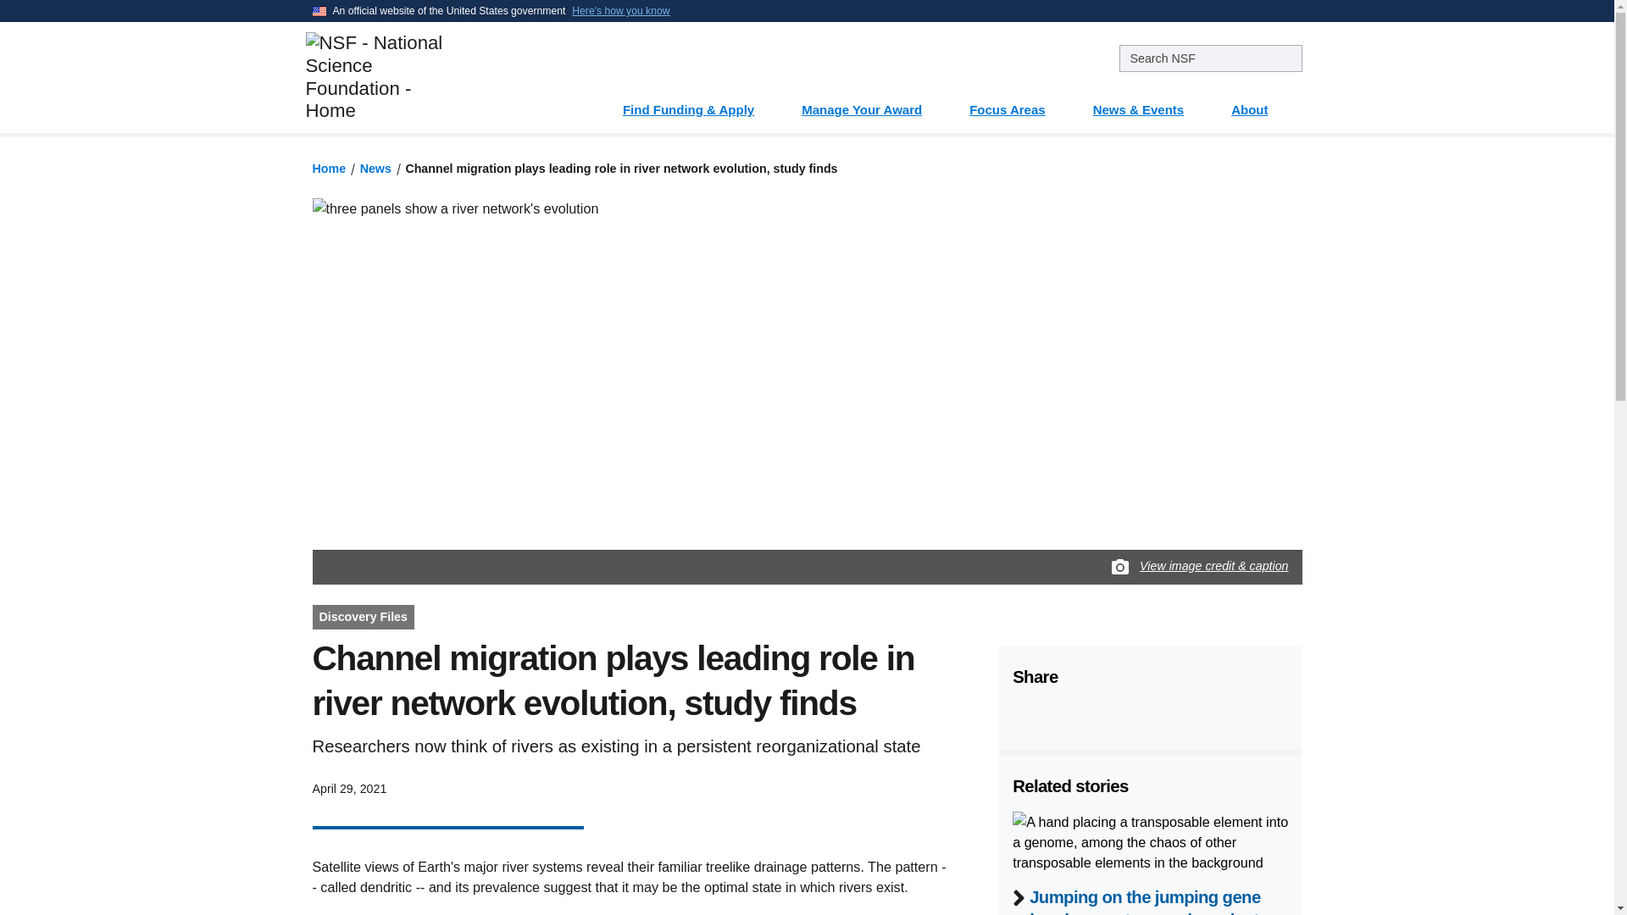 The width and height of the screenshot is (1627, 915). Describe the element at coordinates (1210, 58) in the screenshot. I see `search` at that location.